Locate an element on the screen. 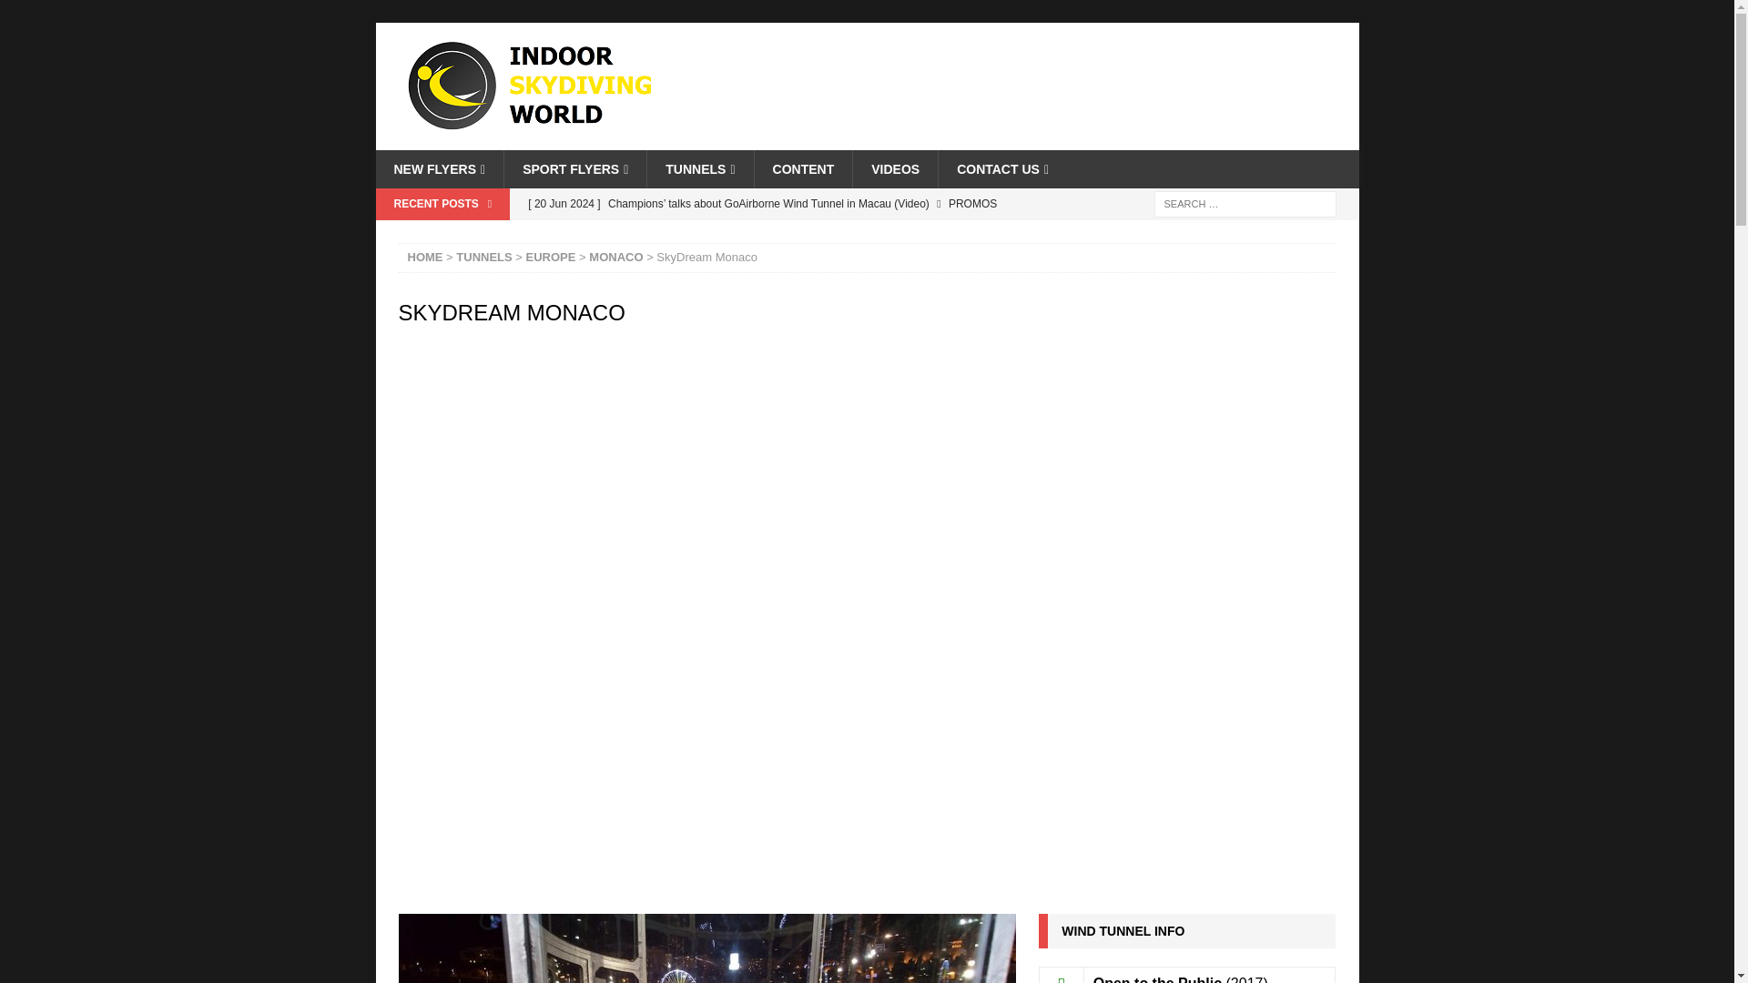 The image size is (1748, 983). MONACO is located at coordinates (615, 257).